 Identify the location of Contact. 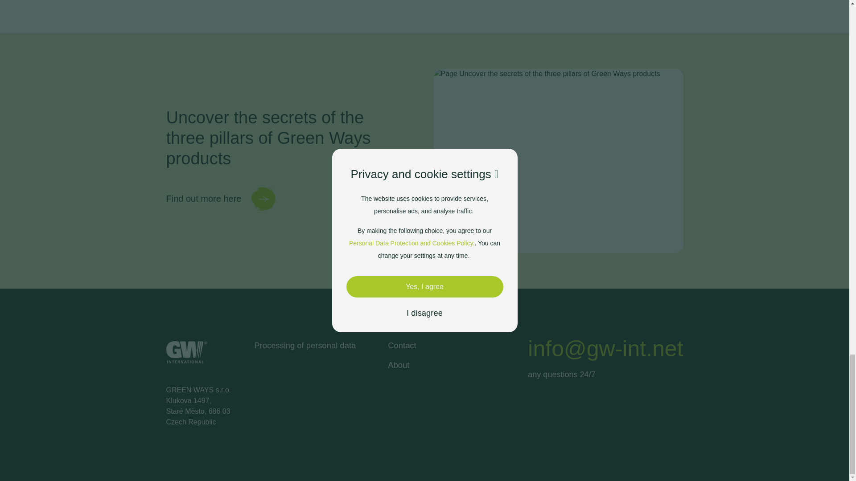
(402, 346).